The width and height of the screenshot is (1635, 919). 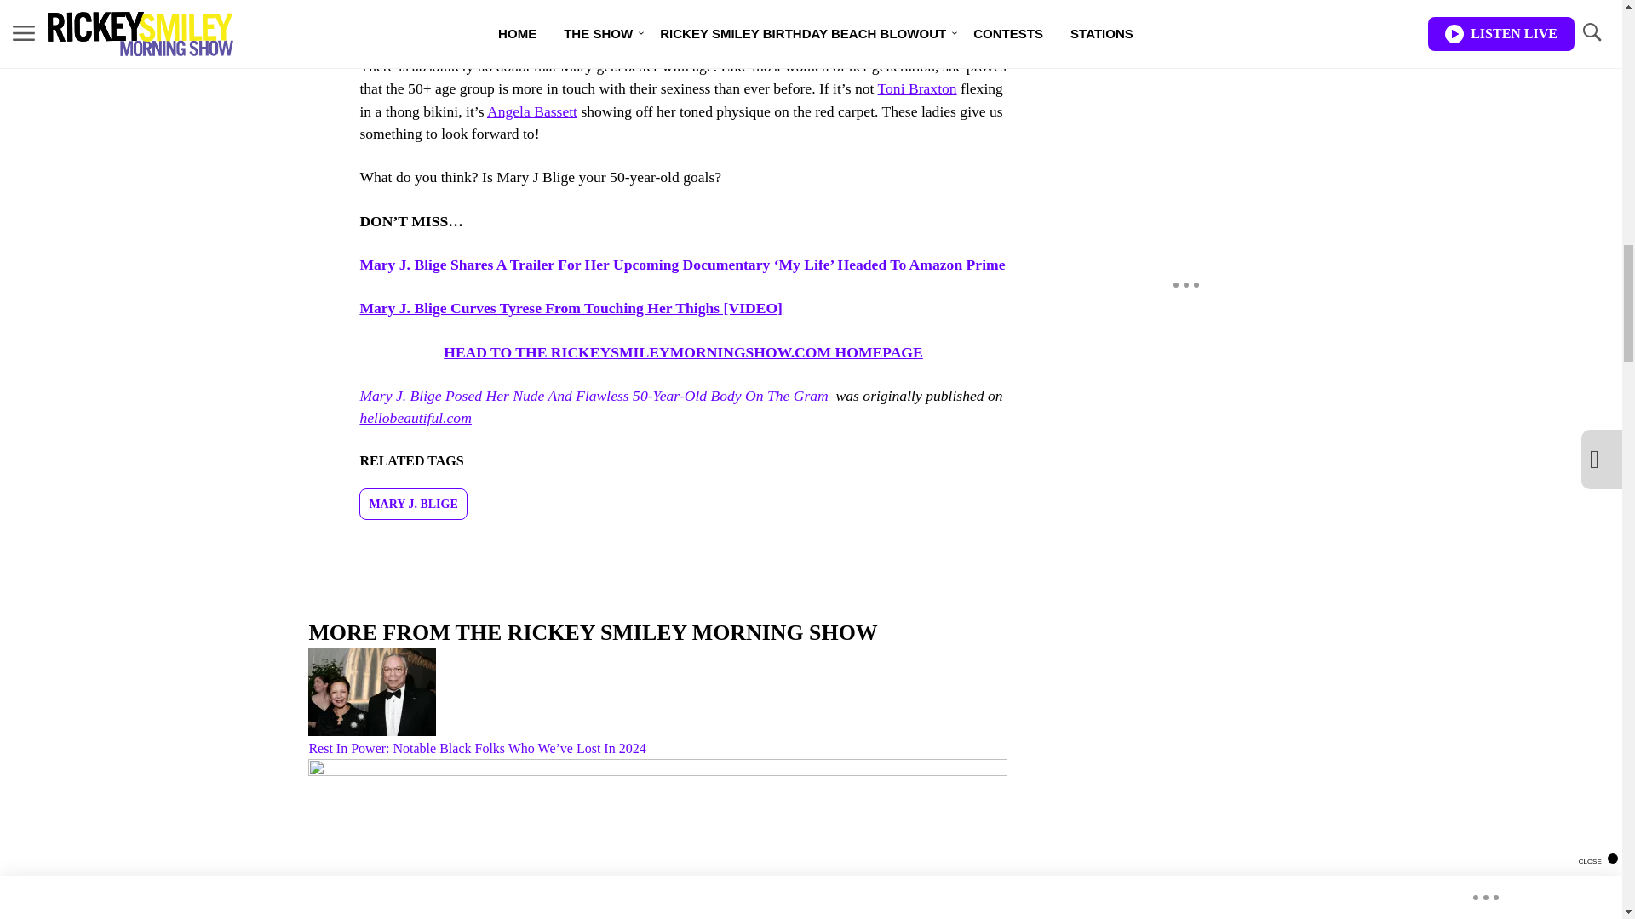 I want to click on Media Playlist, so click(x=1112, y=2).